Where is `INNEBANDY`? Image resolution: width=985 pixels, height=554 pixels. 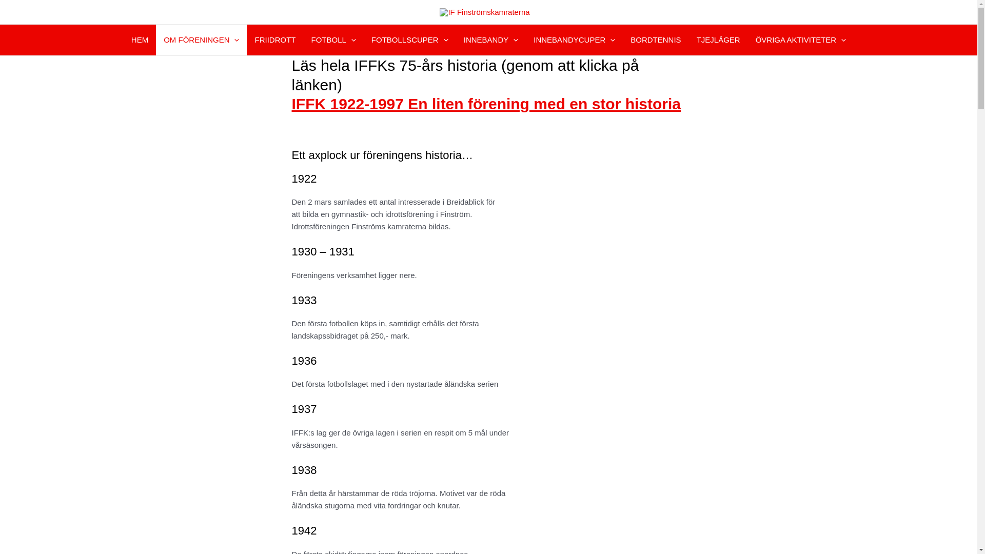 INNEBANDY is located at coordinates (491, 40).